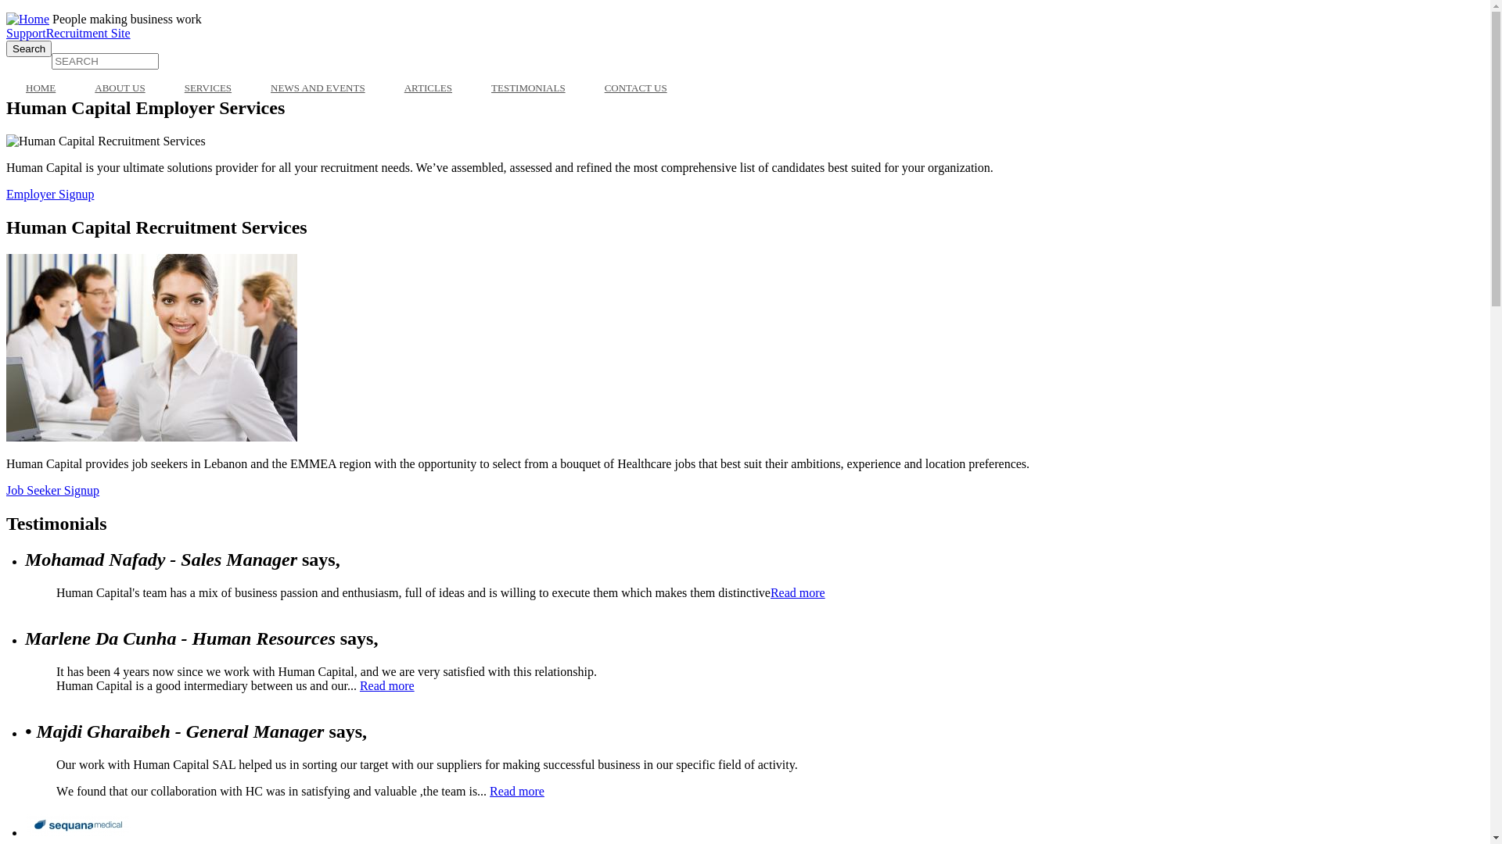 The height and width of the screenshot is (844, 1502). Describe the element at coordinates (50, 194) in the screenshot. I see `Employer Signup` at that location.